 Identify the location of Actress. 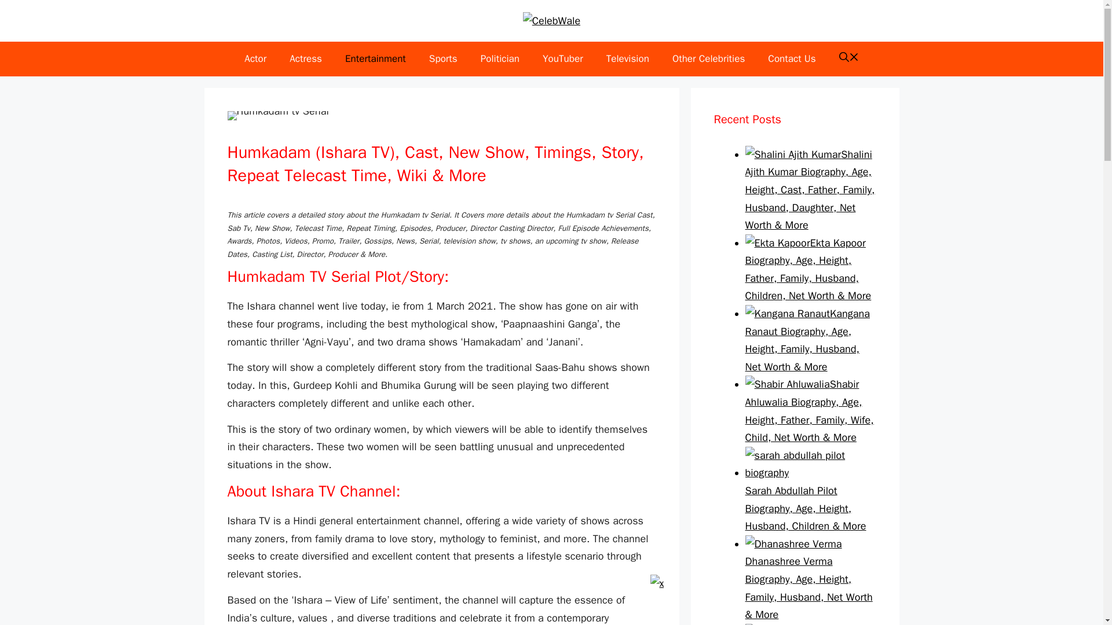
(306, 59).